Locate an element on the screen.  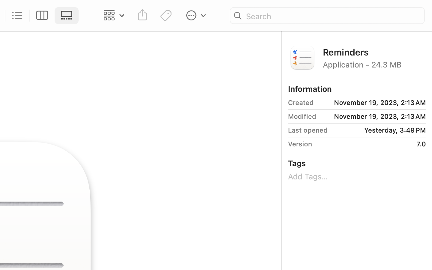
0 is located at coordinates (18, 16).